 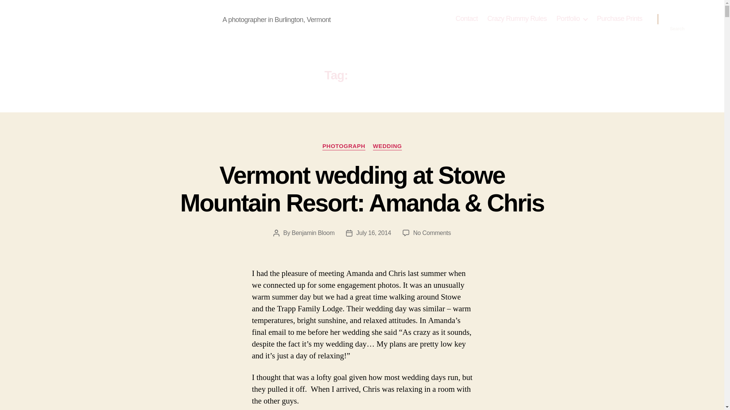 I want to click on WEDDING, so click(x=387, y=147).